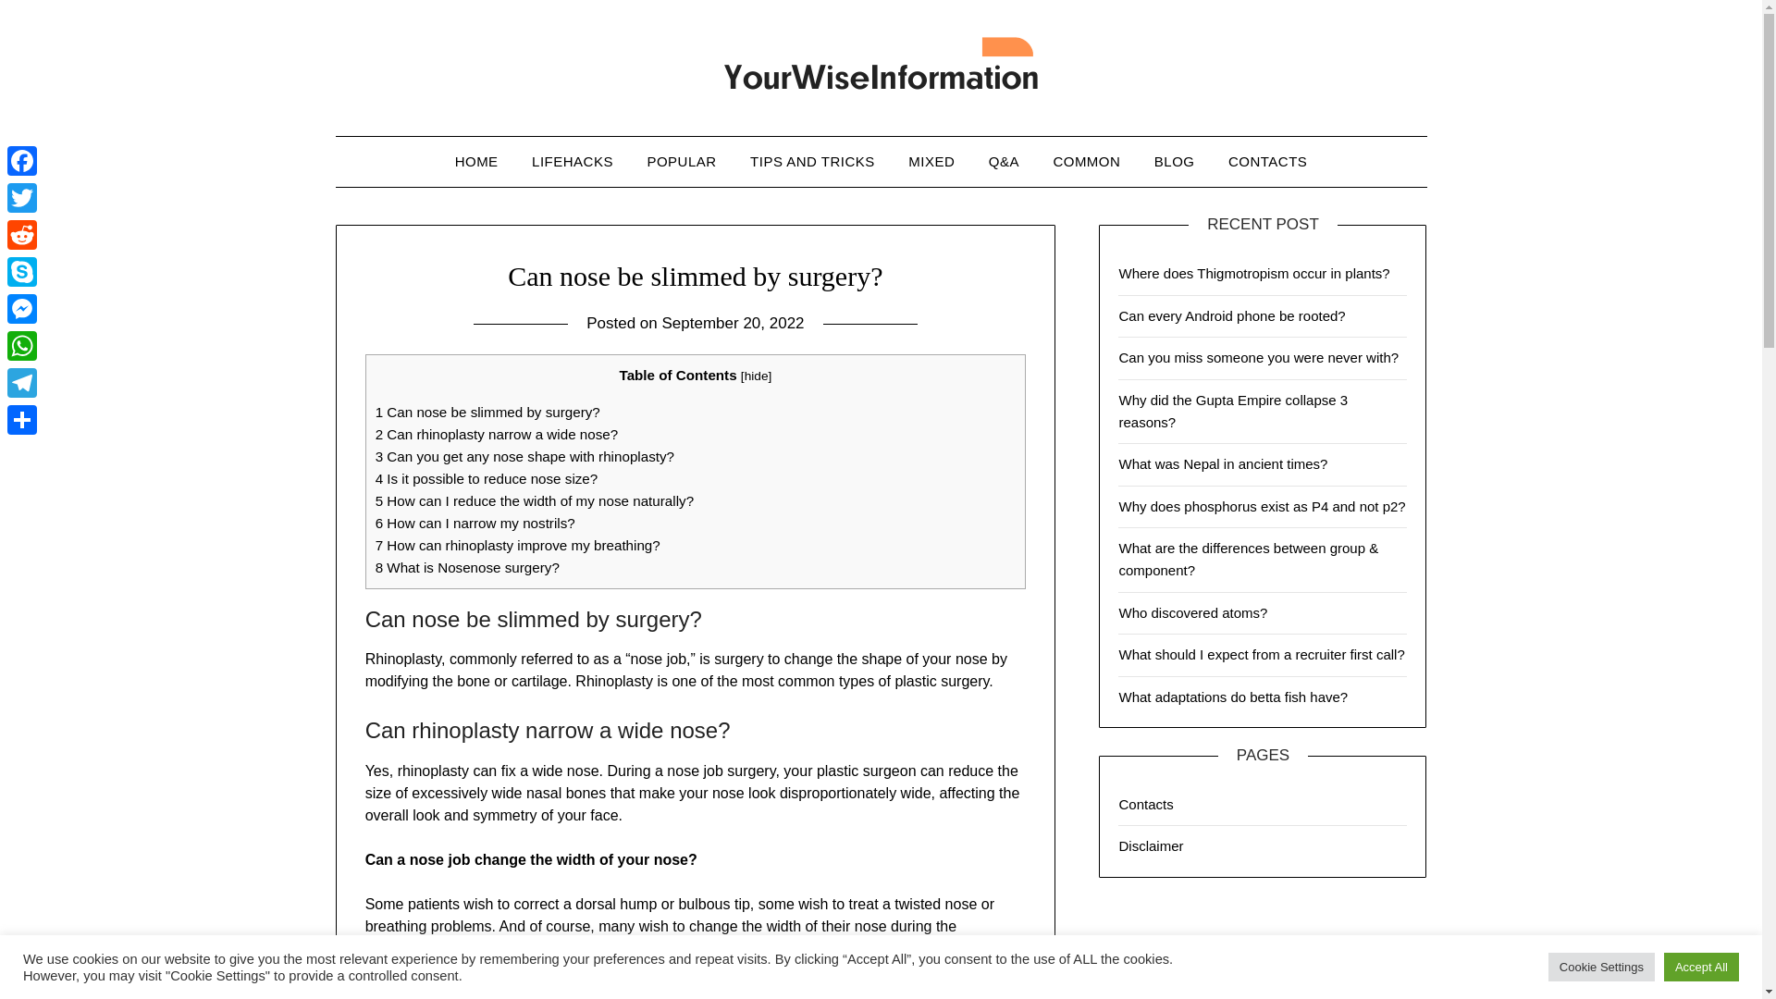  I want to click on MIXED, so click(931, 161).